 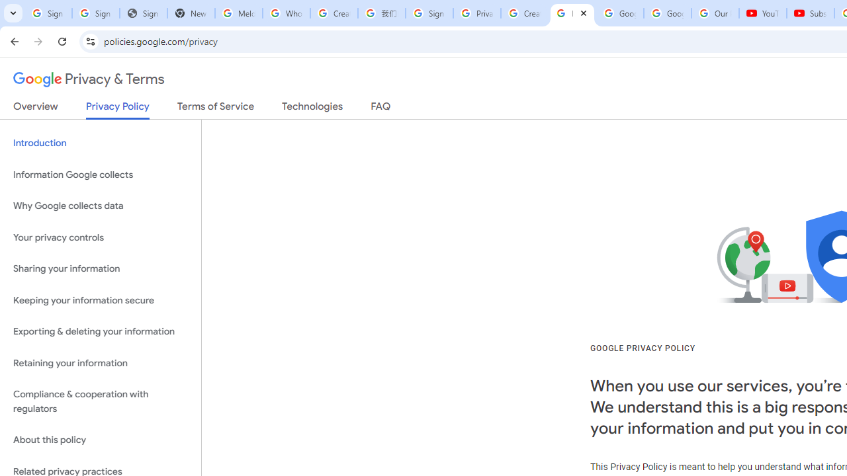 What do you see at coordinates (334, 13) in the screenshot?
I see `Create your Google Account` at bounding box center [334, 13].